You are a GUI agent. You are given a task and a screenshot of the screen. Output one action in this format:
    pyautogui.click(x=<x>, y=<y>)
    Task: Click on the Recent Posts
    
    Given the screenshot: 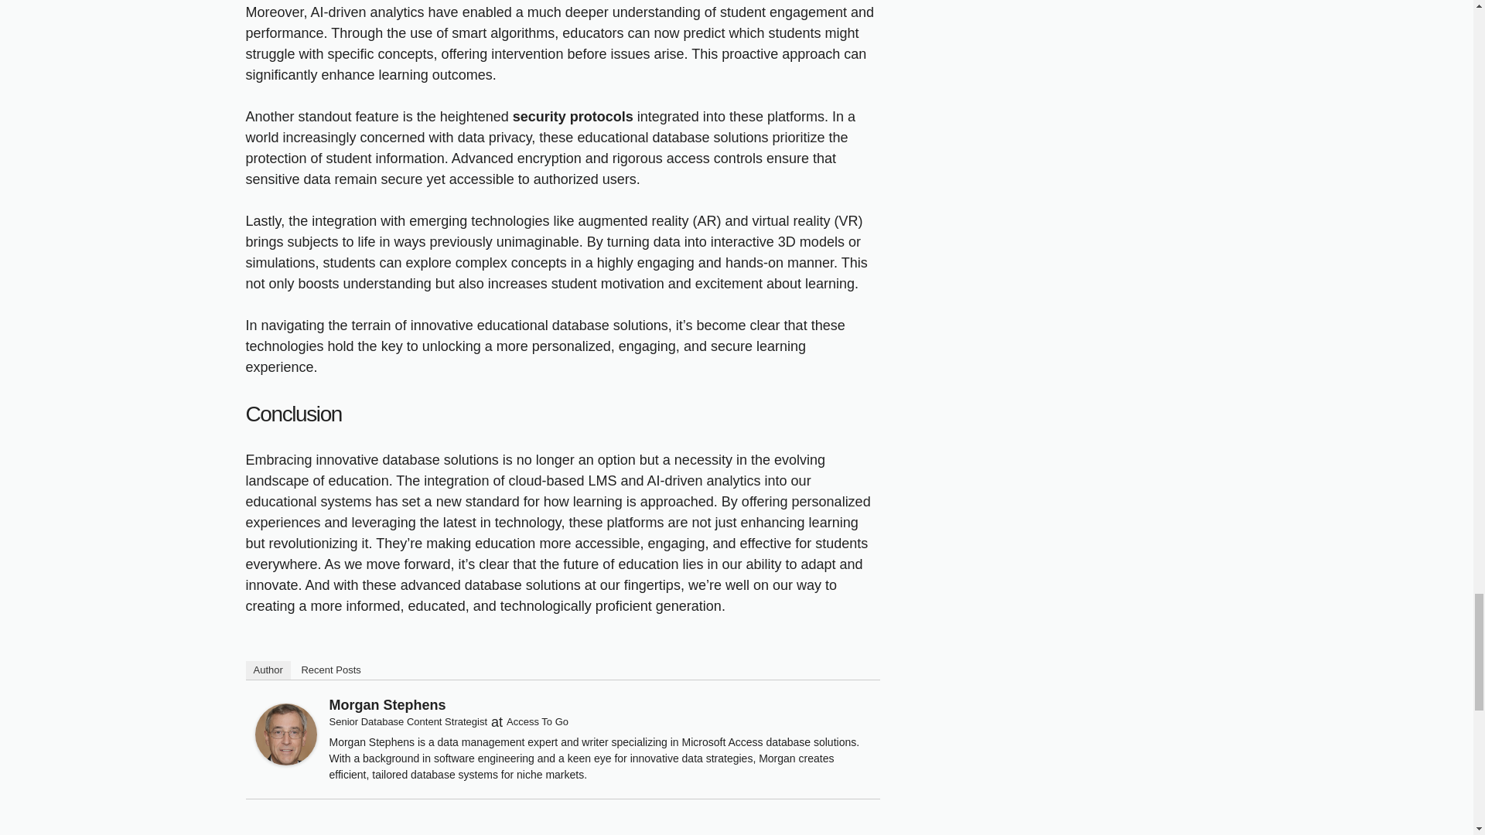 What is the action you would take?
    pyautogui.click(x=330, y=670)
    